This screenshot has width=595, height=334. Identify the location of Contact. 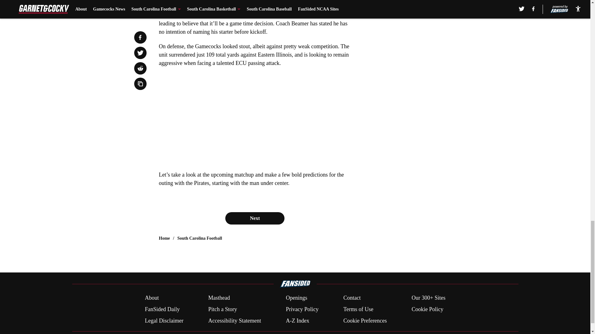
(352, 298).